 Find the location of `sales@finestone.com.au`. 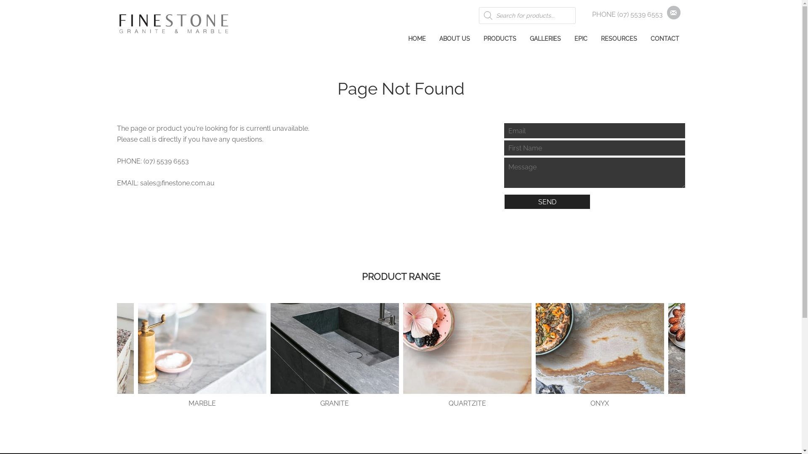

sales@finestone.com.au is located at coordinates (177, 183).